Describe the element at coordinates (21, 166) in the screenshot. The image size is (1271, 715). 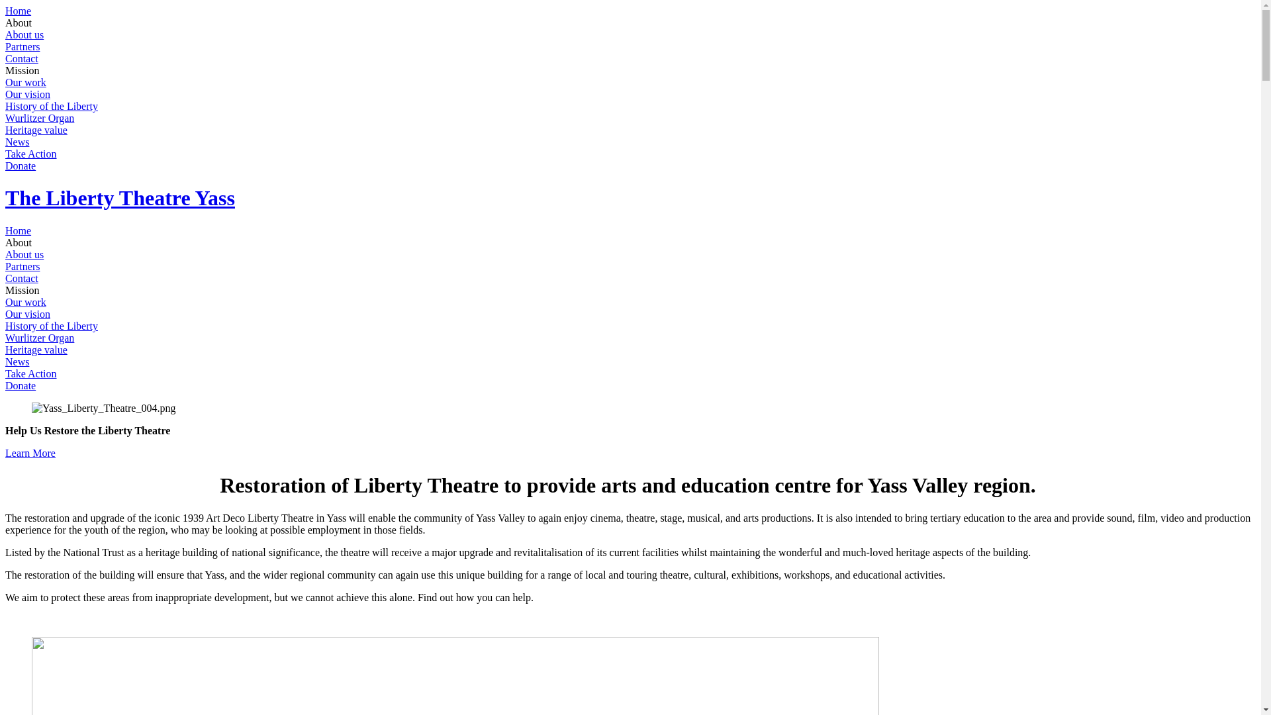
I see `Donate` at that location.